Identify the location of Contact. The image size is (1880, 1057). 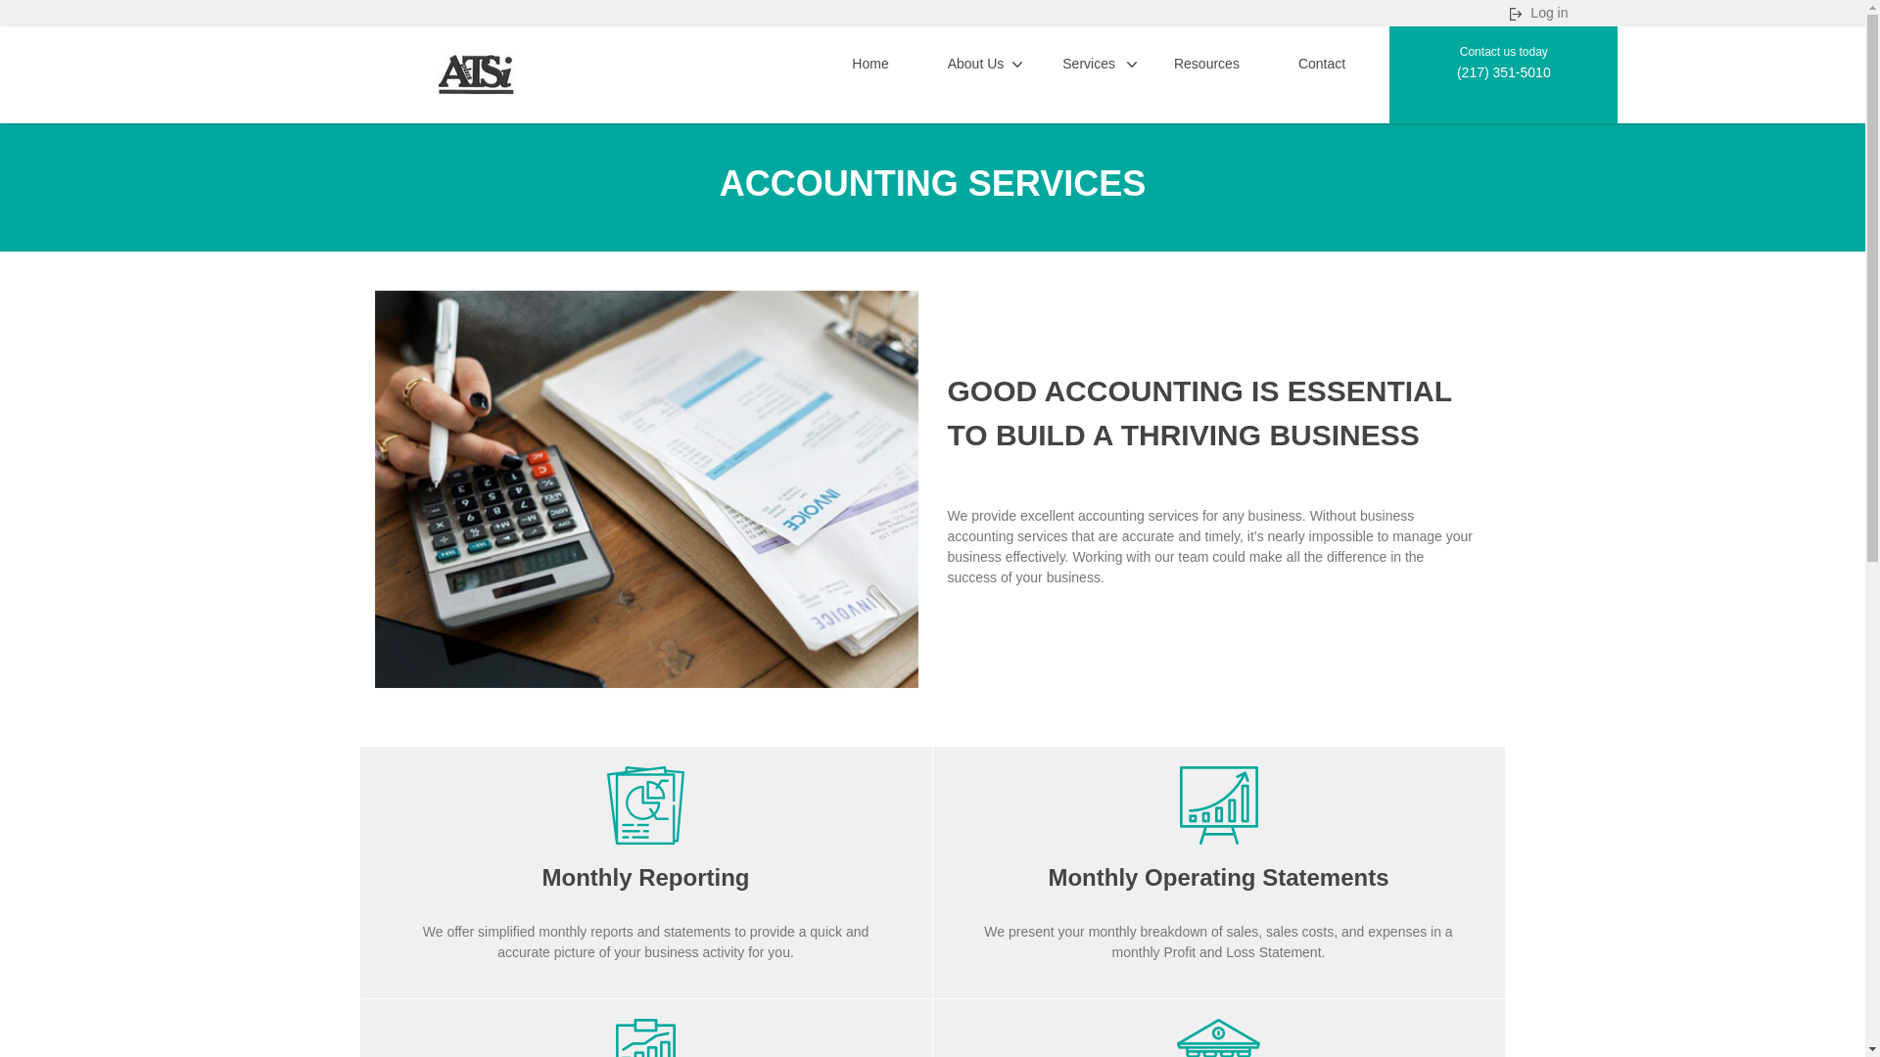
(1322, 63).